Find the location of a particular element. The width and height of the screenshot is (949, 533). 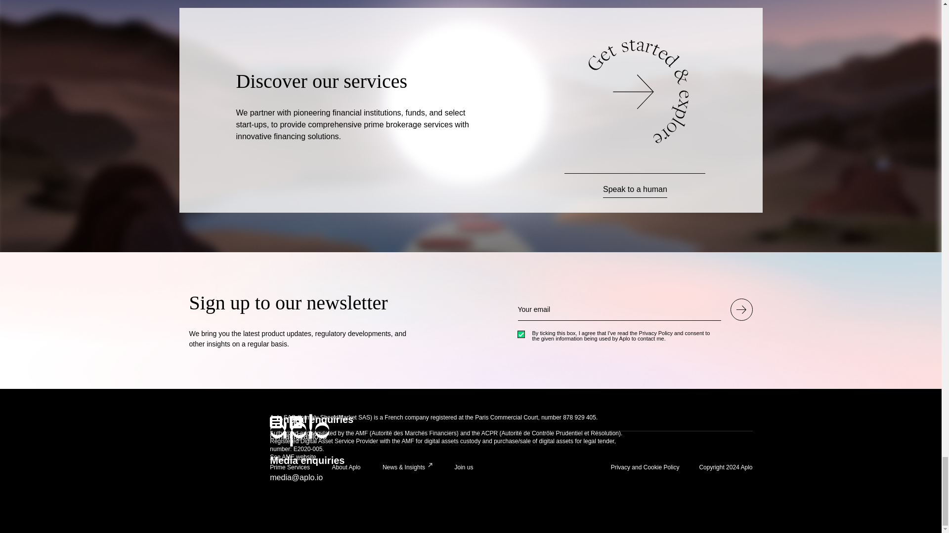

Submit is located at coordinates (741, 309).